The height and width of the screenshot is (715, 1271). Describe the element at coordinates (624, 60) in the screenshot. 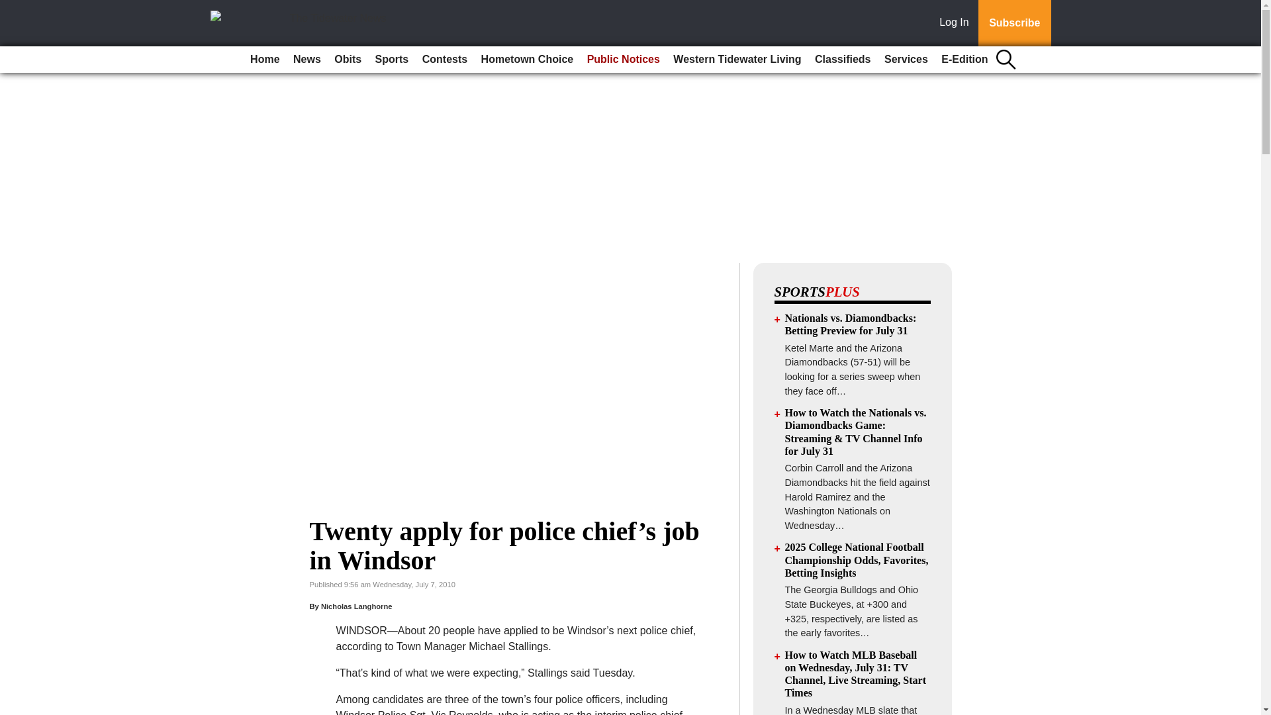

I see `Public Notices` at that location.